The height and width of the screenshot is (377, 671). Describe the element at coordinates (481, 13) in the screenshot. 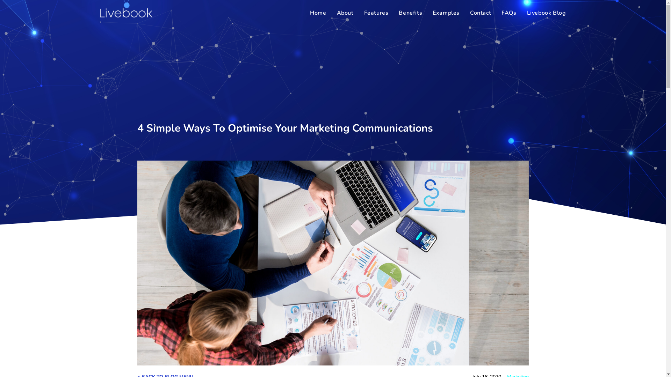

I see `Contact` at that location.